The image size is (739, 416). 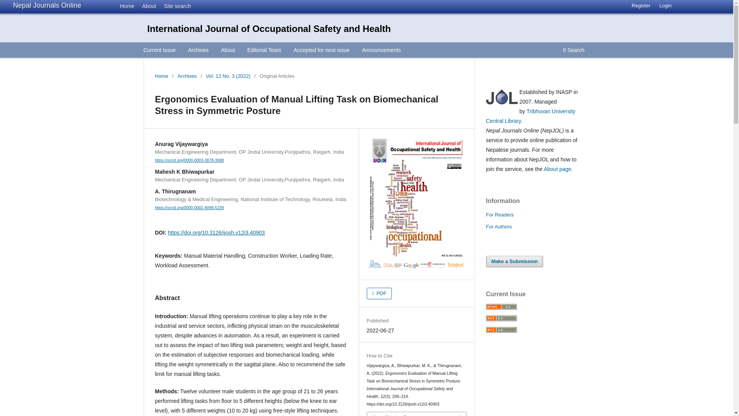 What do you see at coordinates (665, 6) in the screenshot?
I see `Login` at bounding box center [665, 6].